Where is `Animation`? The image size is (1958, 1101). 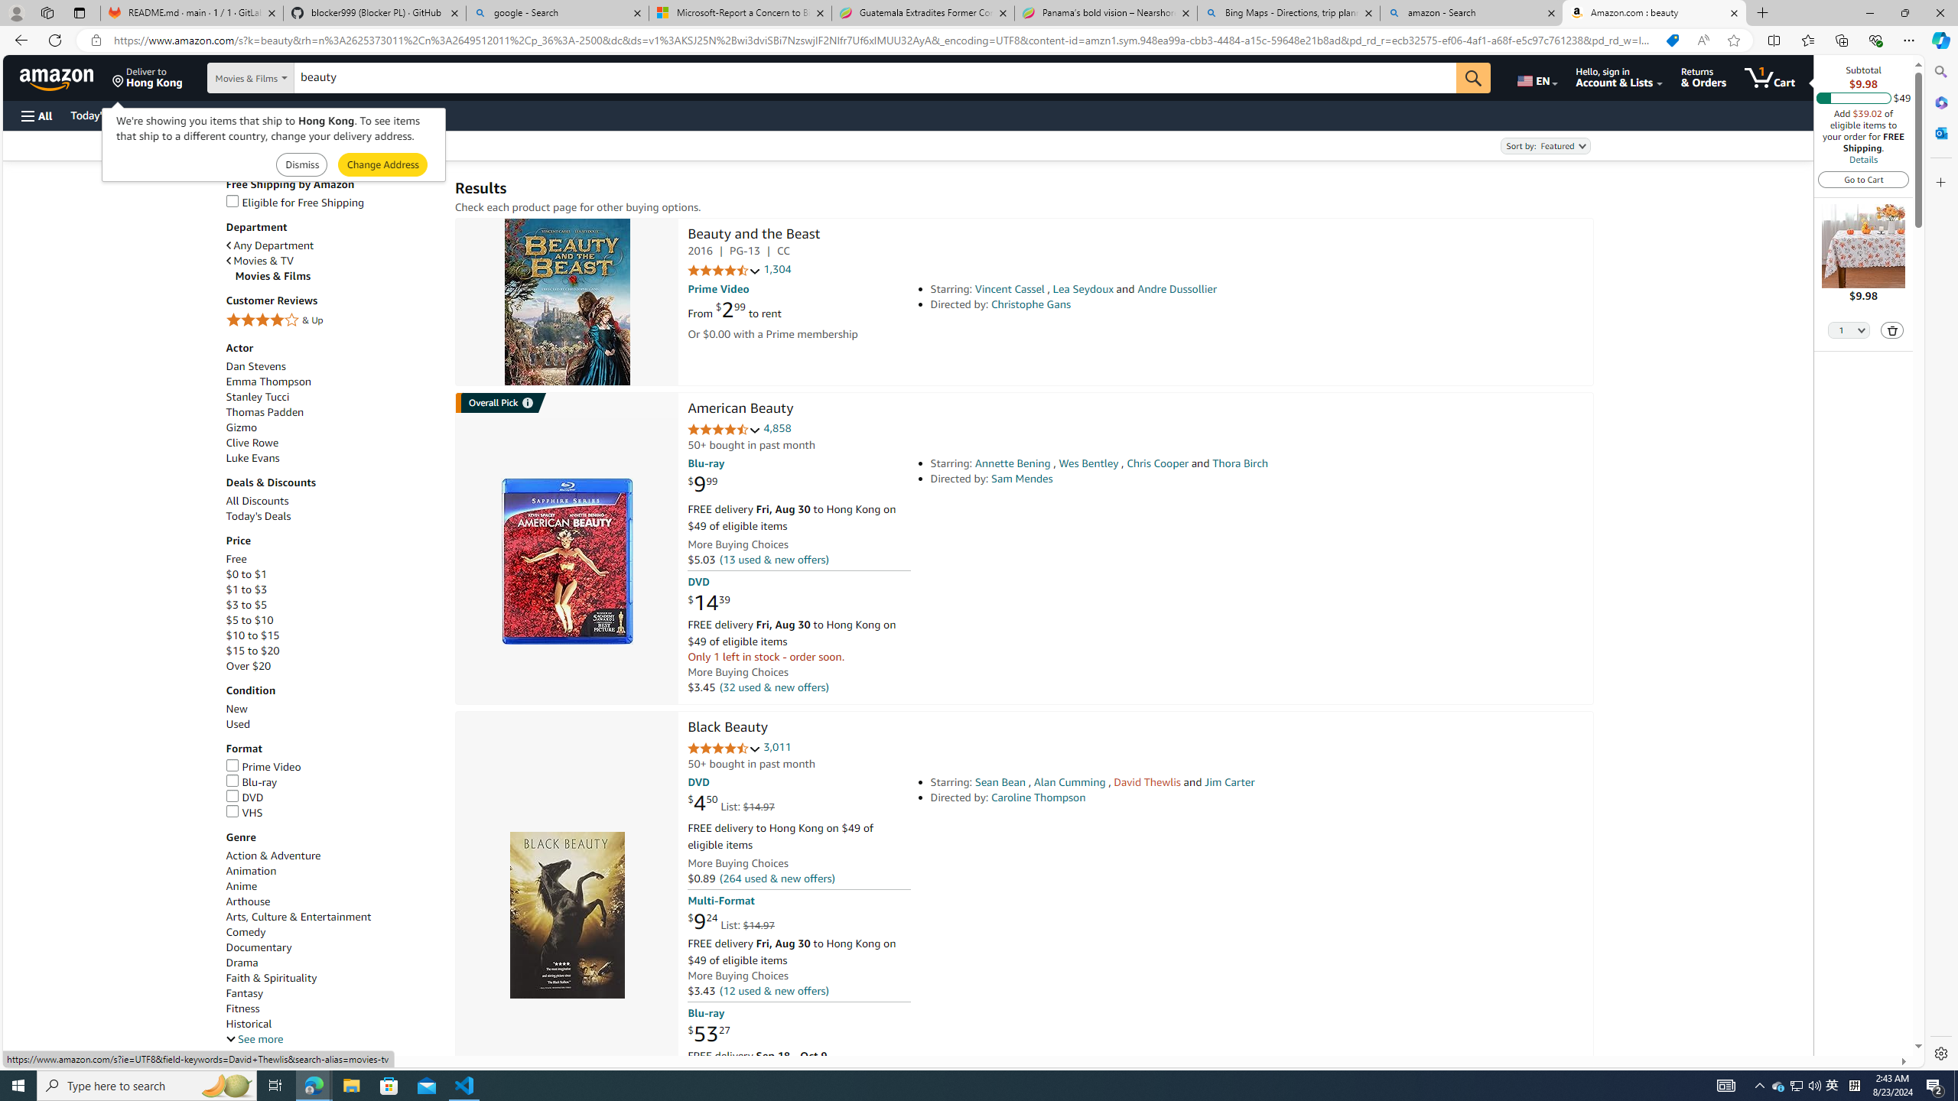
Animation is located at coordinates (333, 870).